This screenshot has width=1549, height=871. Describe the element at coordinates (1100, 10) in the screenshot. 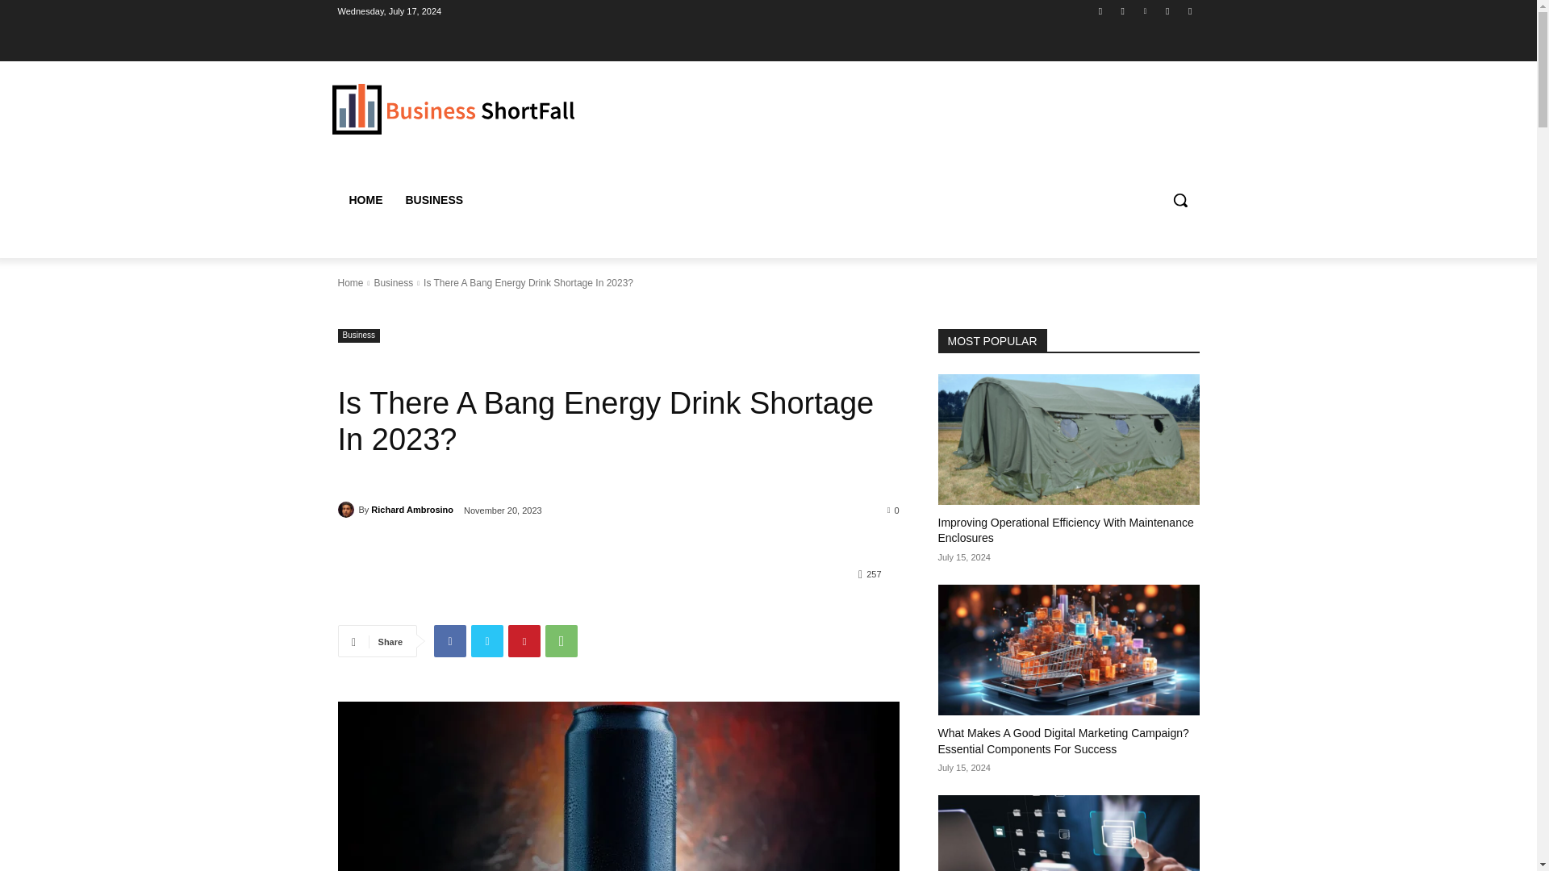

I see `Facebook` at that location.